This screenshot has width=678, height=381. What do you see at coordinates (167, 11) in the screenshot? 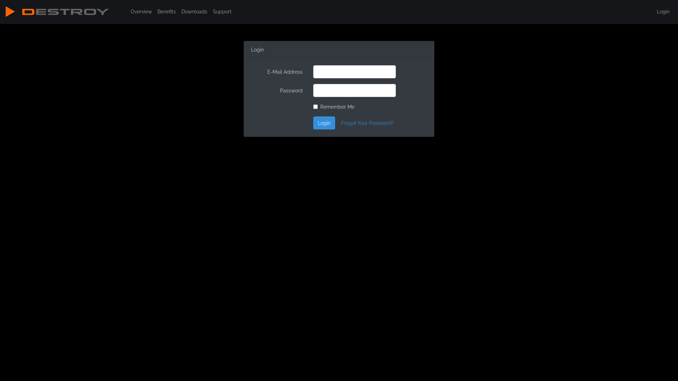
I see `Benefits` at bounding box center [167, 11].